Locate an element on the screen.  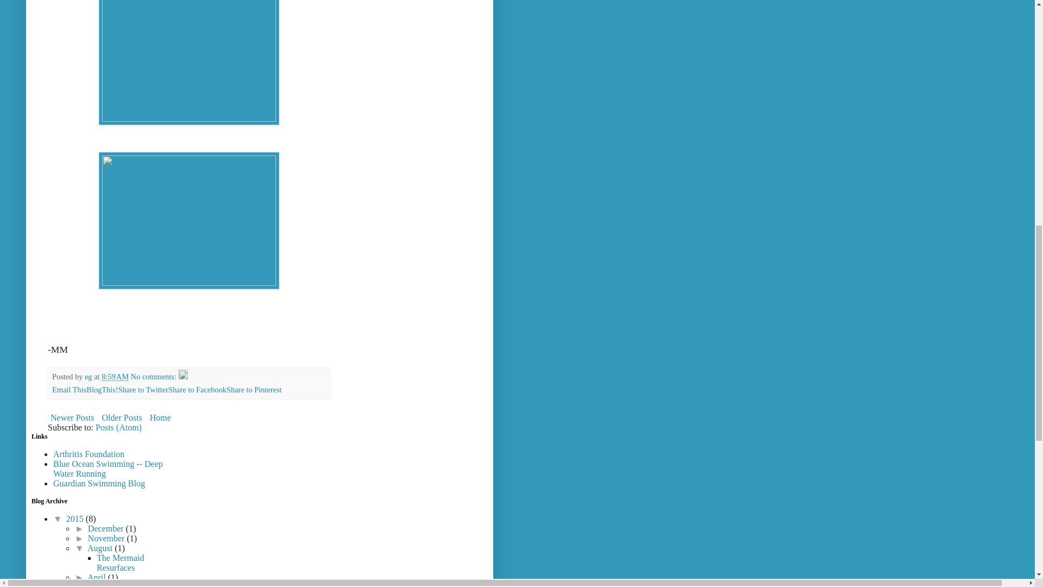
April is located at coordinates (98, 577).